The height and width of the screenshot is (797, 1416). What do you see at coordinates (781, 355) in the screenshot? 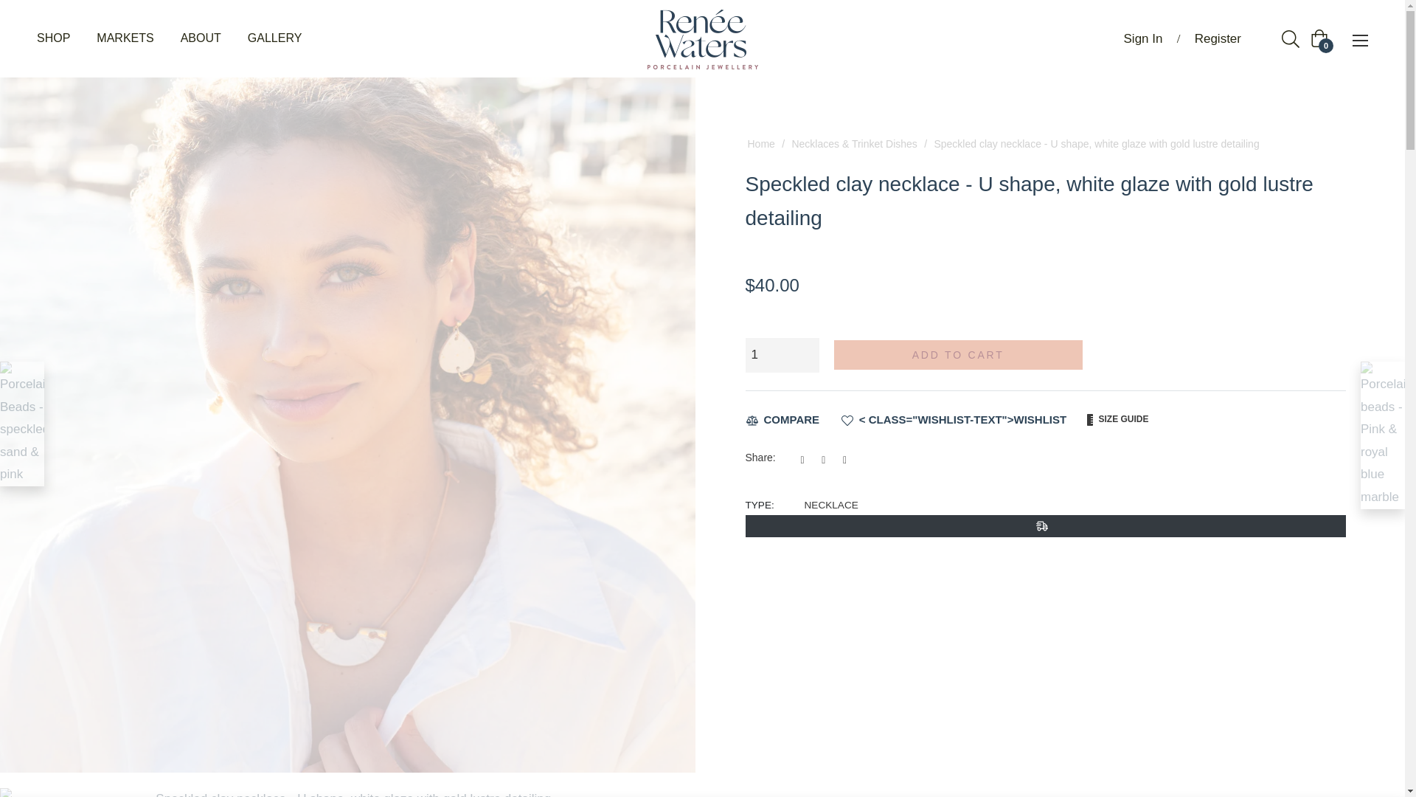
I see `1` at bounding box center [781, 355].